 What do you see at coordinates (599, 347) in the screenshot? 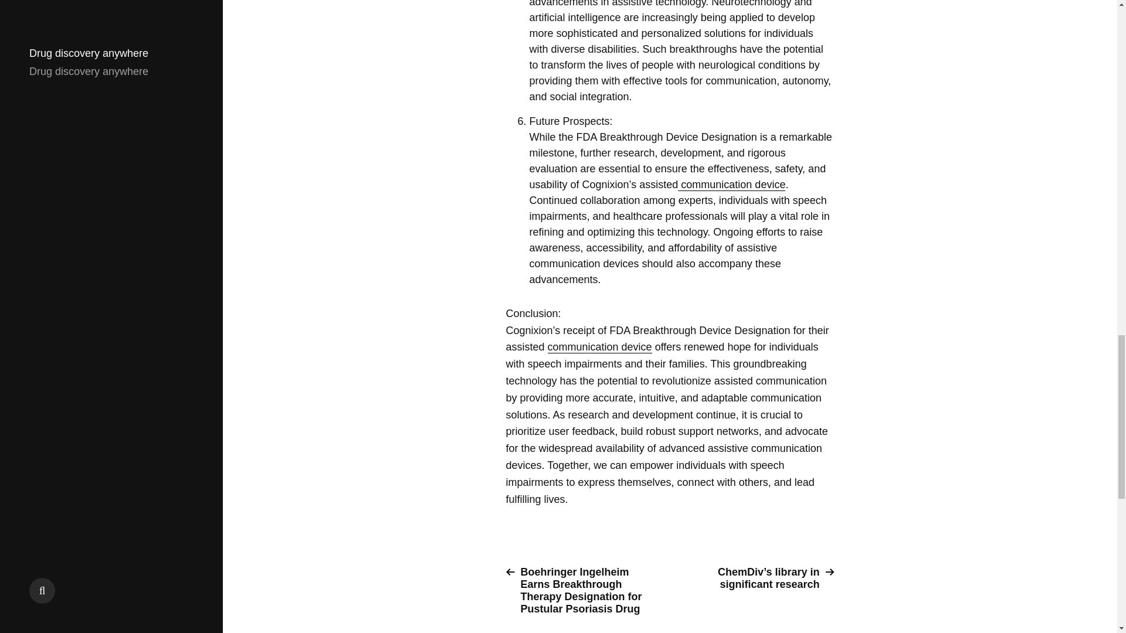
I see `communication device` at bounding box center [599, 347].